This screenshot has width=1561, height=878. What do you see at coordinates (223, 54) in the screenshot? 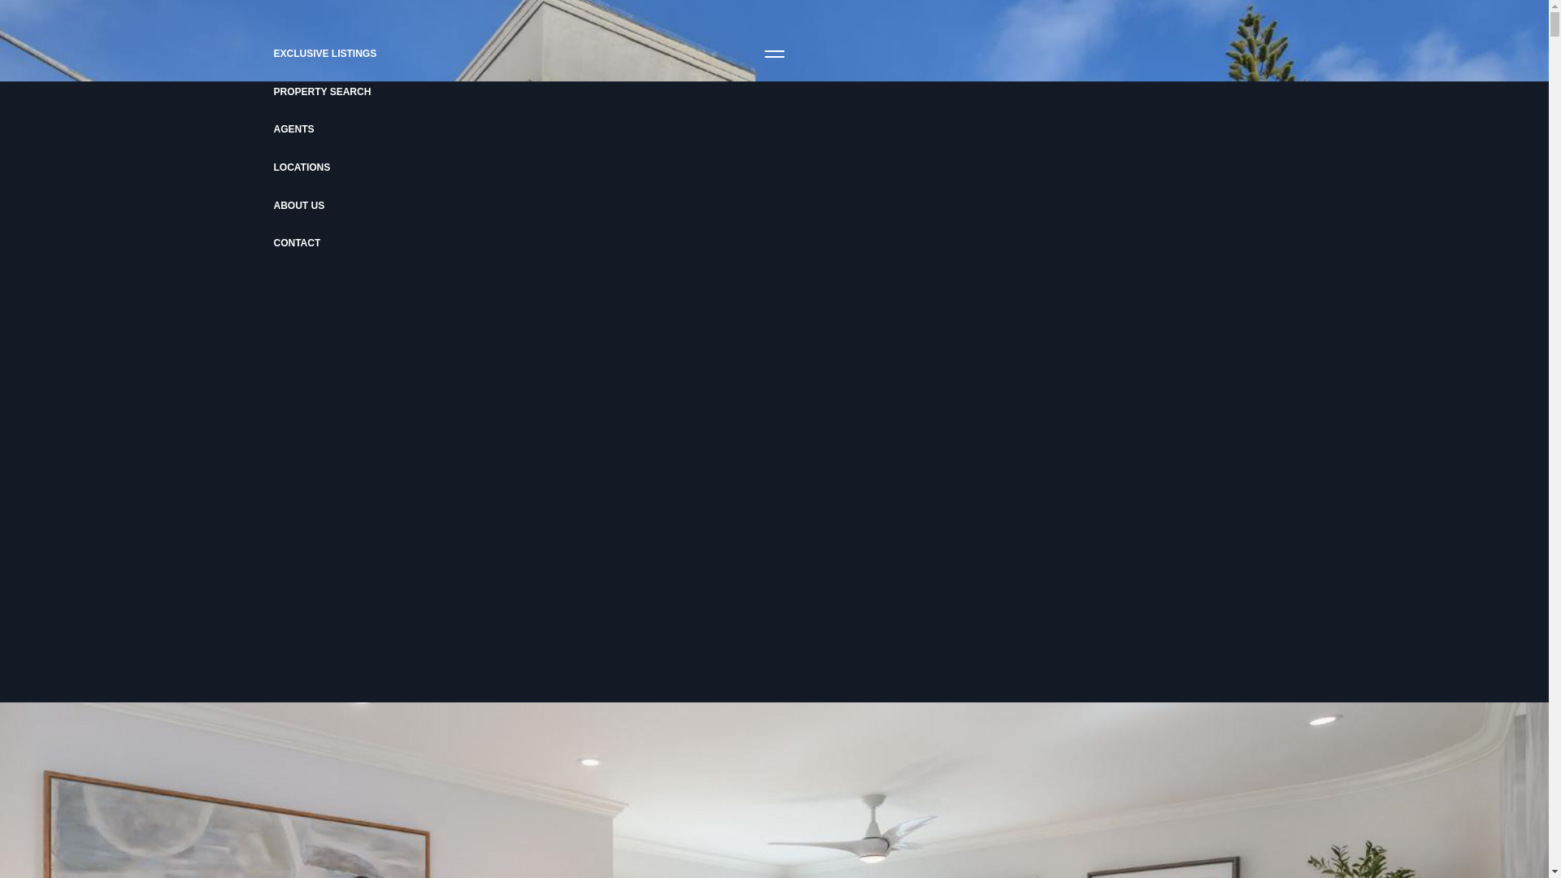
I see `EXCLUSIVE LISTINGS` at bounding box center [223, 54].